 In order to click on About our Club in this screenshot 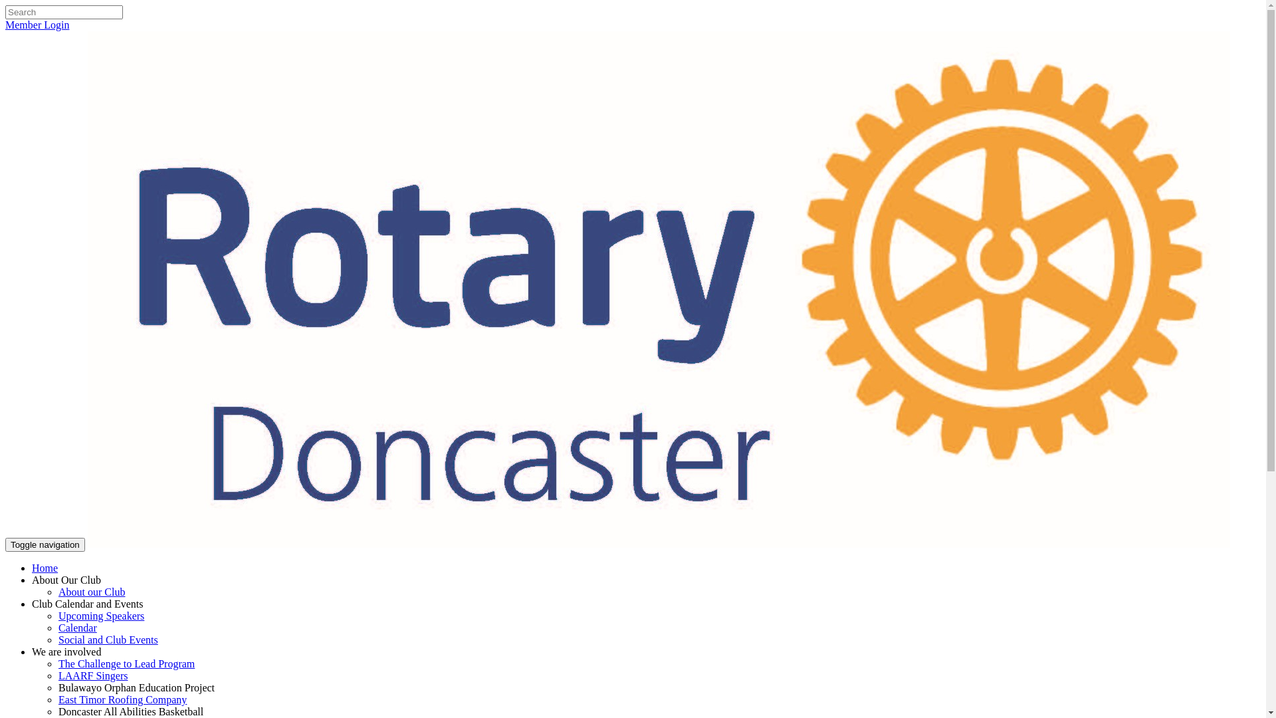, I will do `click(92, 592)`.